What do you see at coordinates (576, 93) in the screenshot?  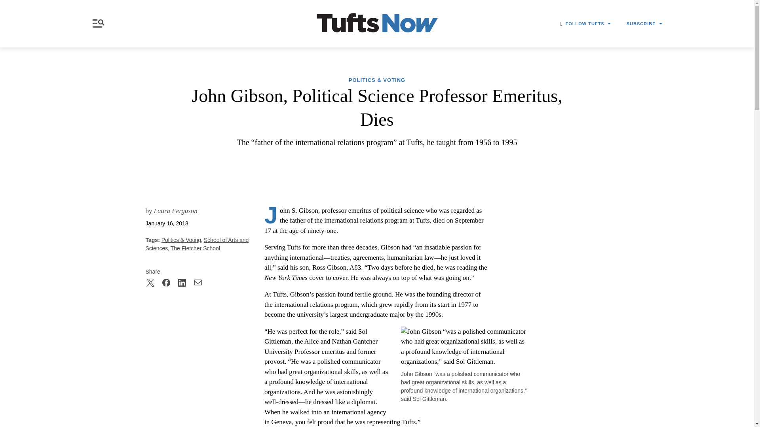 I see `Subscribe` at bounding box center [576, 93].